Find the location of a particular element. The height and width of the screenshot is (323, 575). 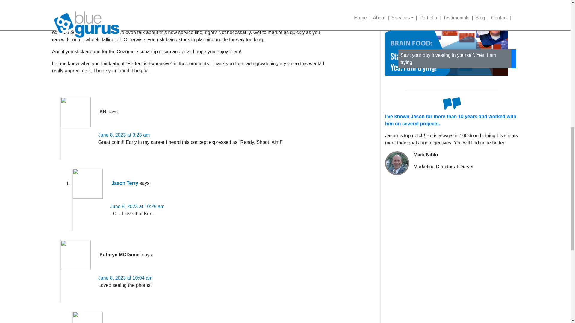

Jason Terry is located at coordinates (125, 183).